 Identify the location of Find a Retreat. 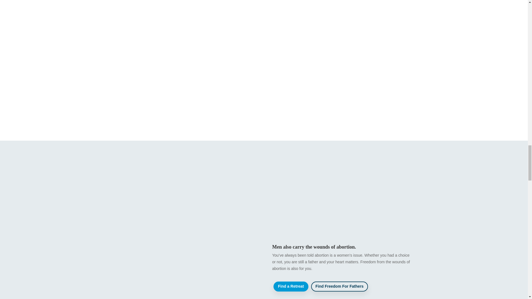
(290, 287).